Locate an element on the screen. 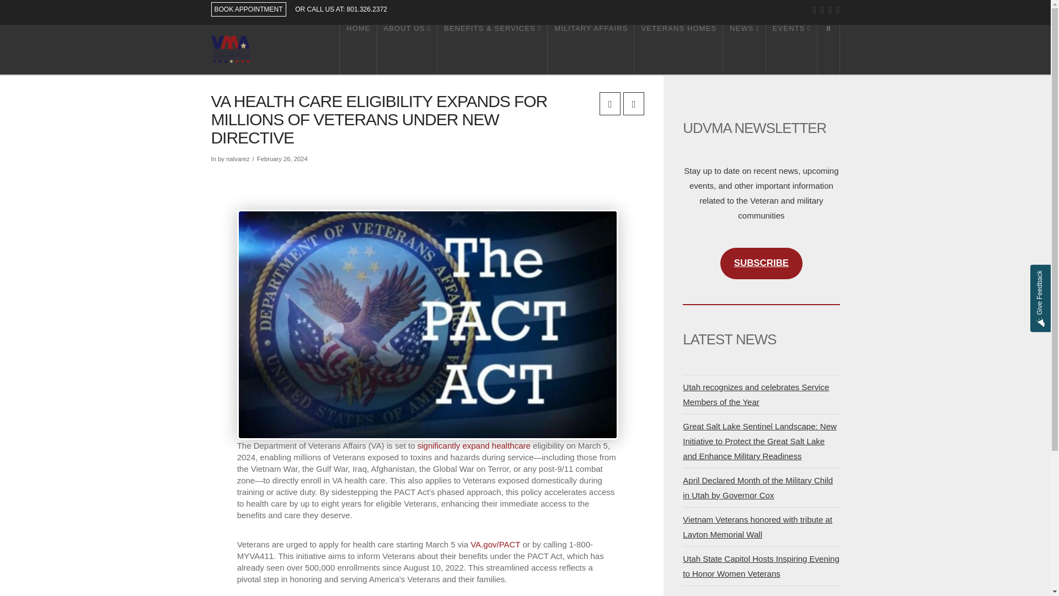  BOOK APPOINTMENT is located at coordinates (248, 9).